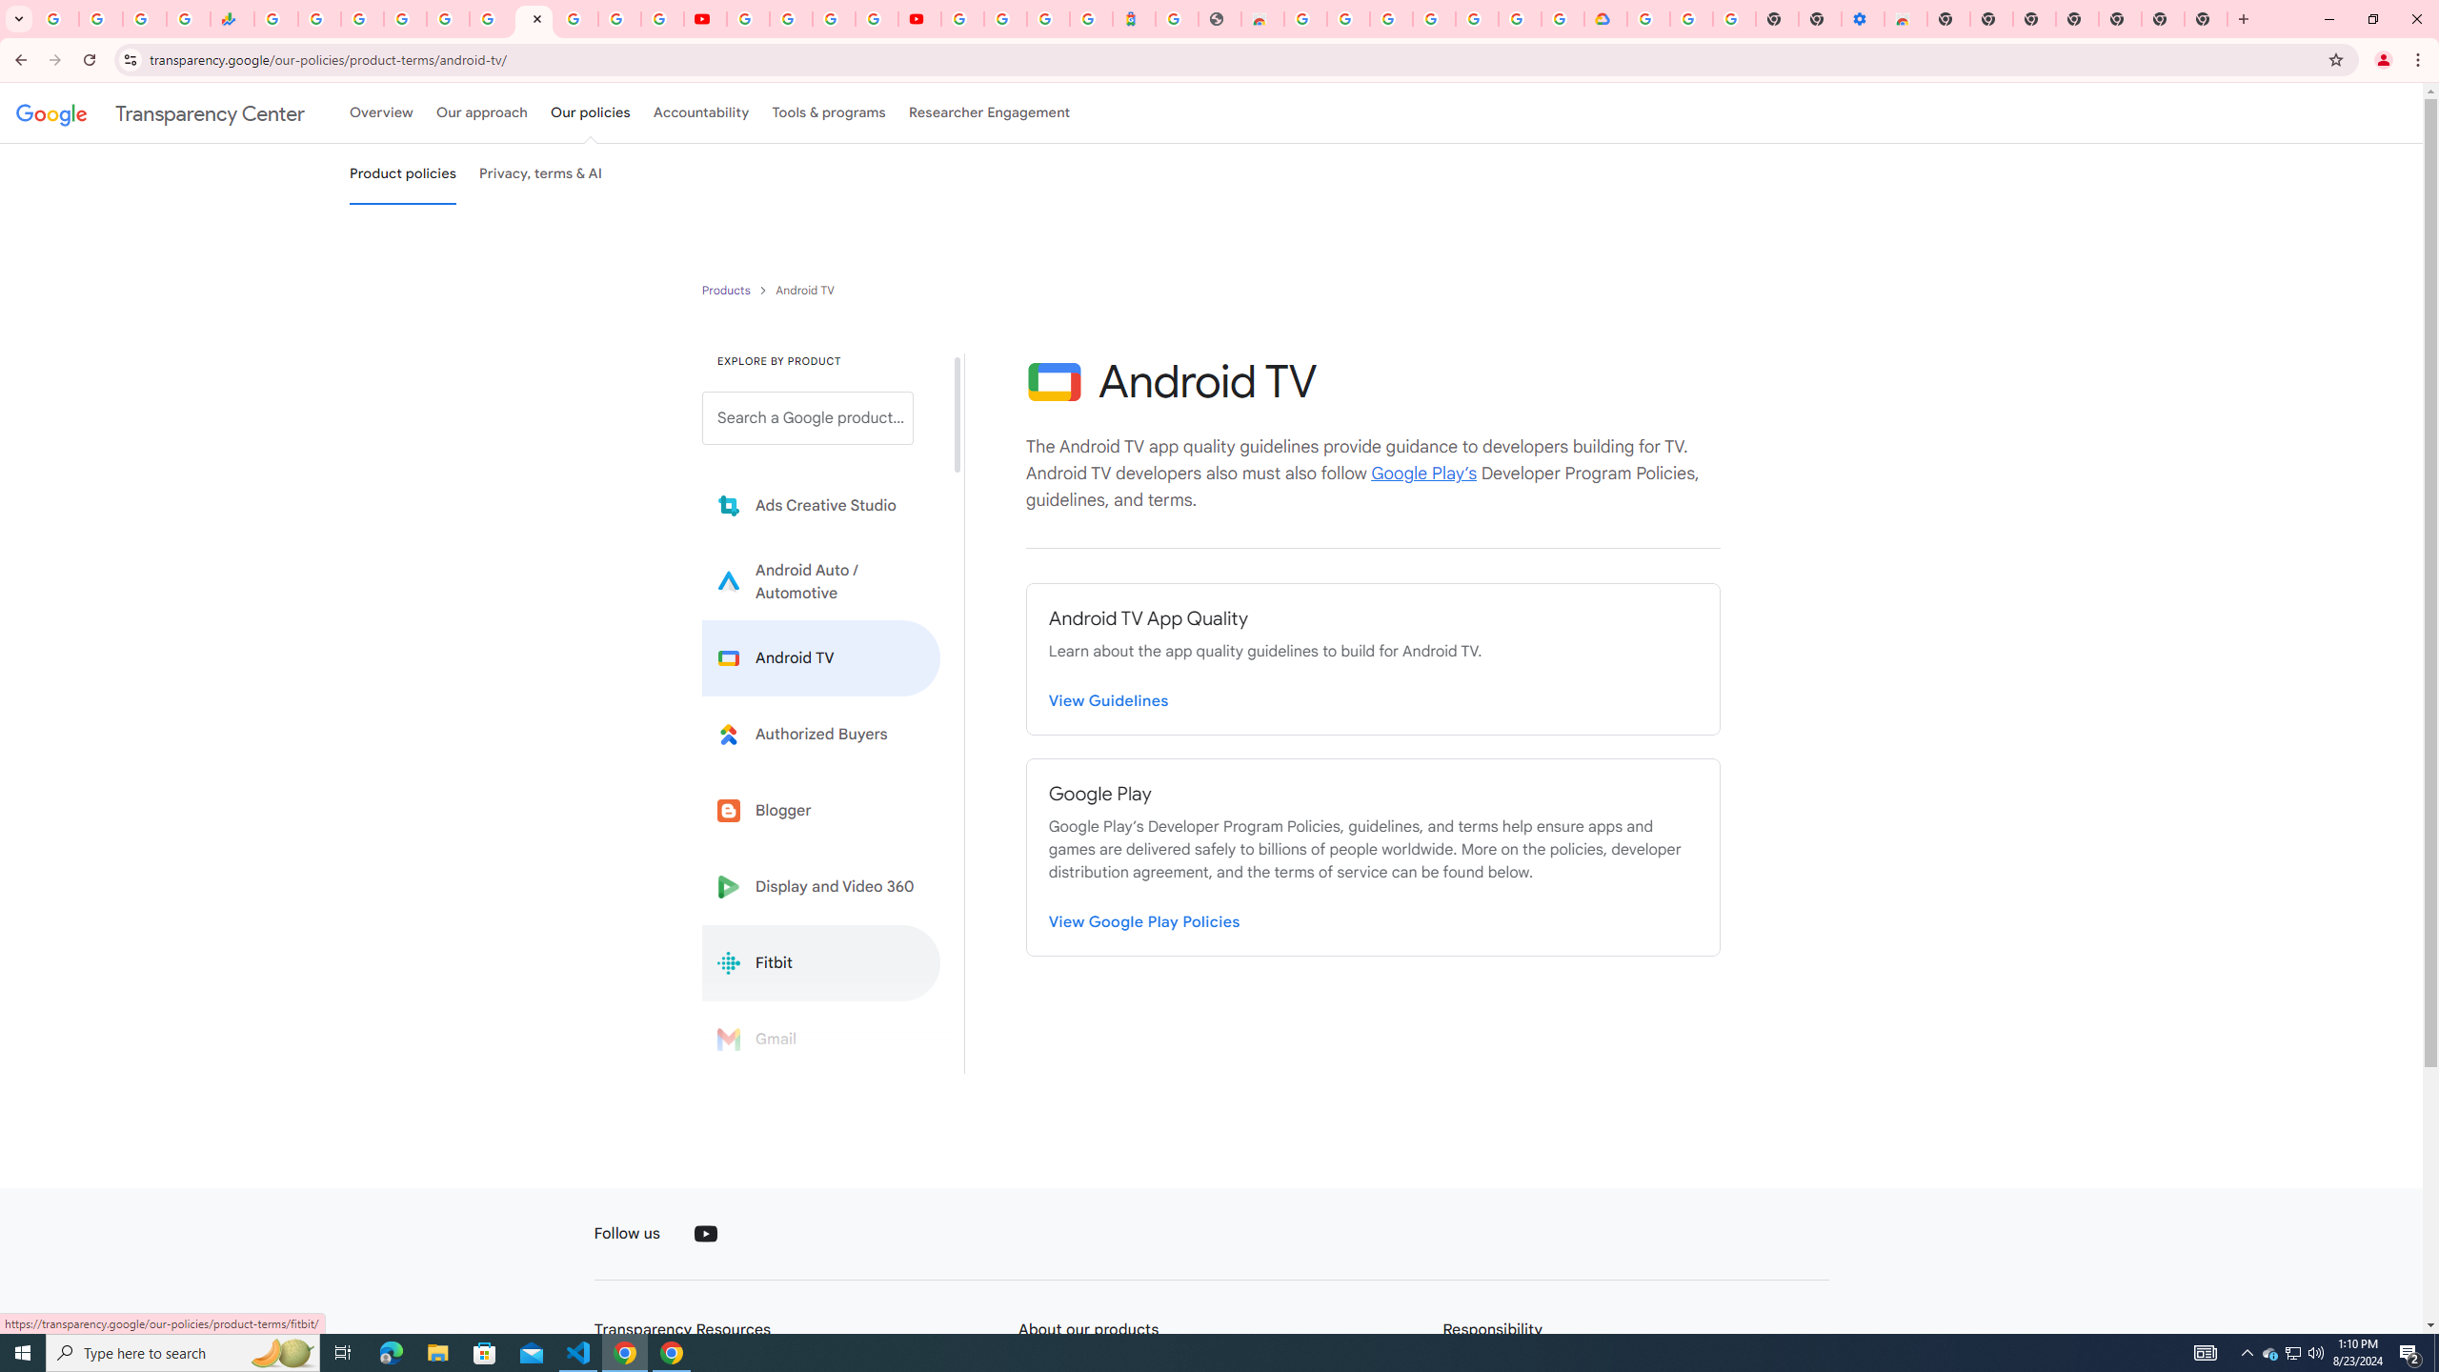 The image size is (2439, 1372). What do you see at coordinates (662, 19) in the screenshot?
I see `Privacy Checkup` at bounding box center [662, 19].